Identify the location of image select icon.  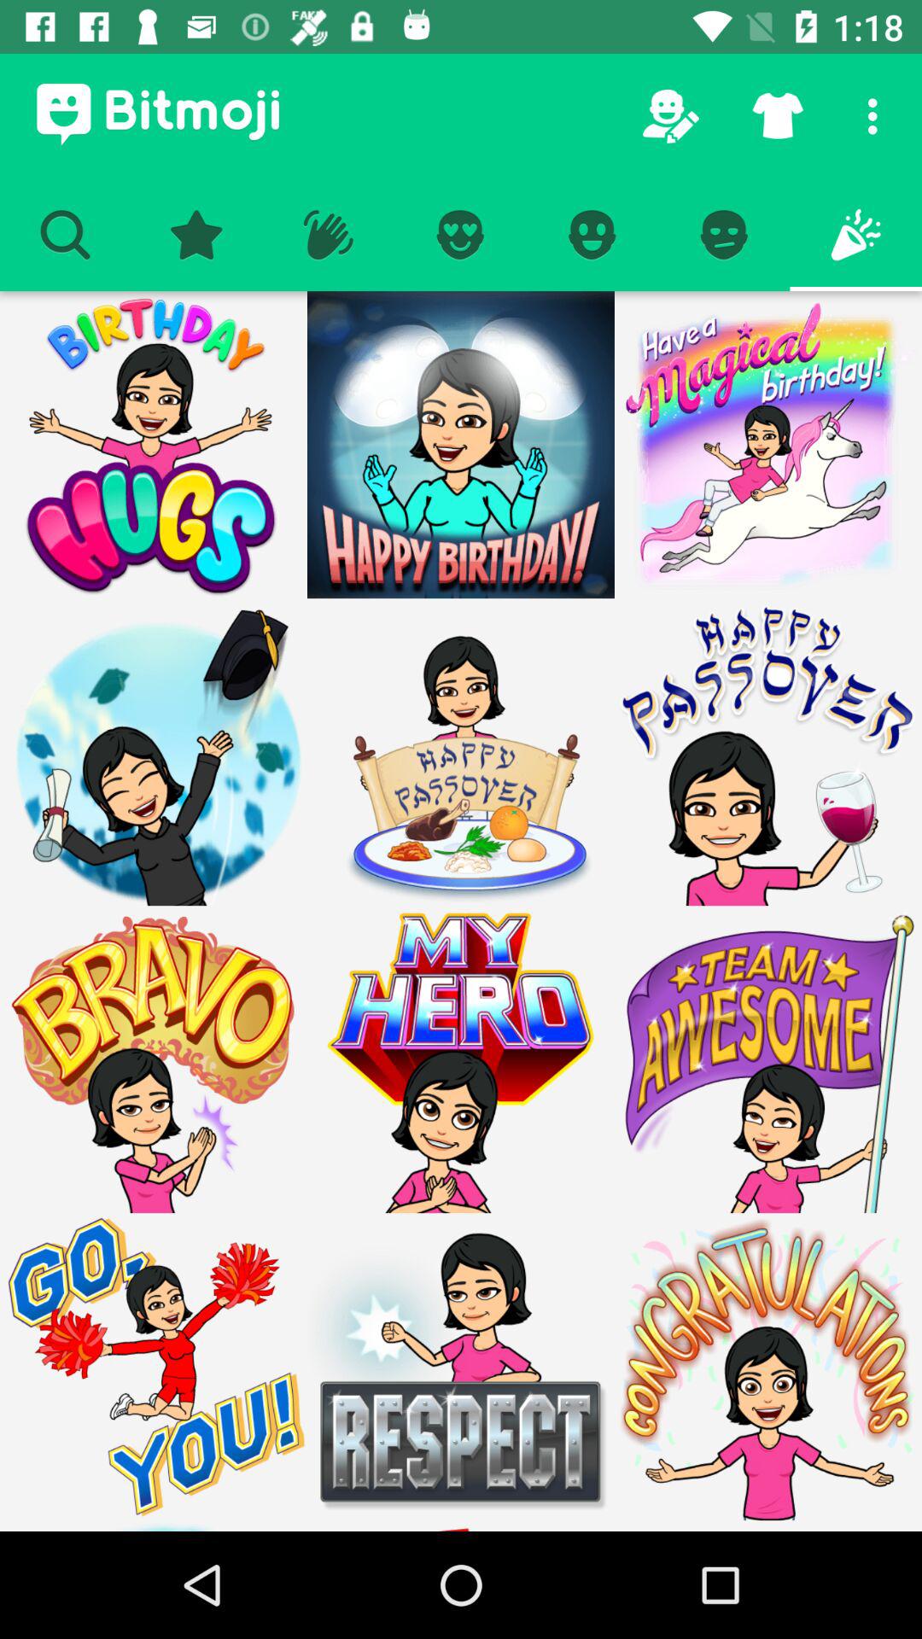
(154, 752).